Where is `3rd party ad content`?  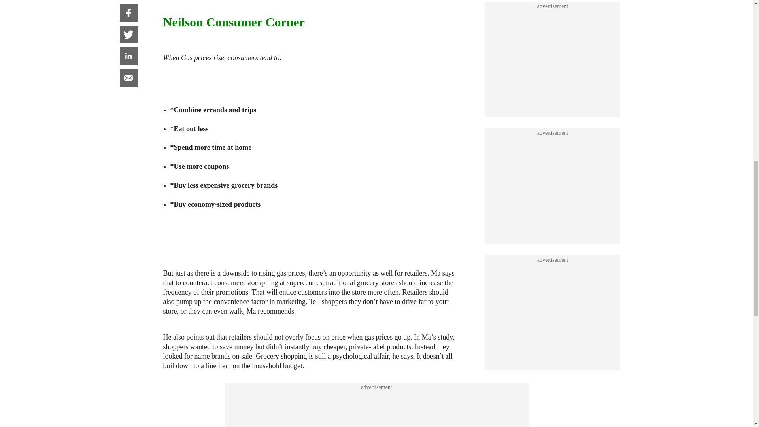
3rd party ad content is located at coordinates (376, 409).